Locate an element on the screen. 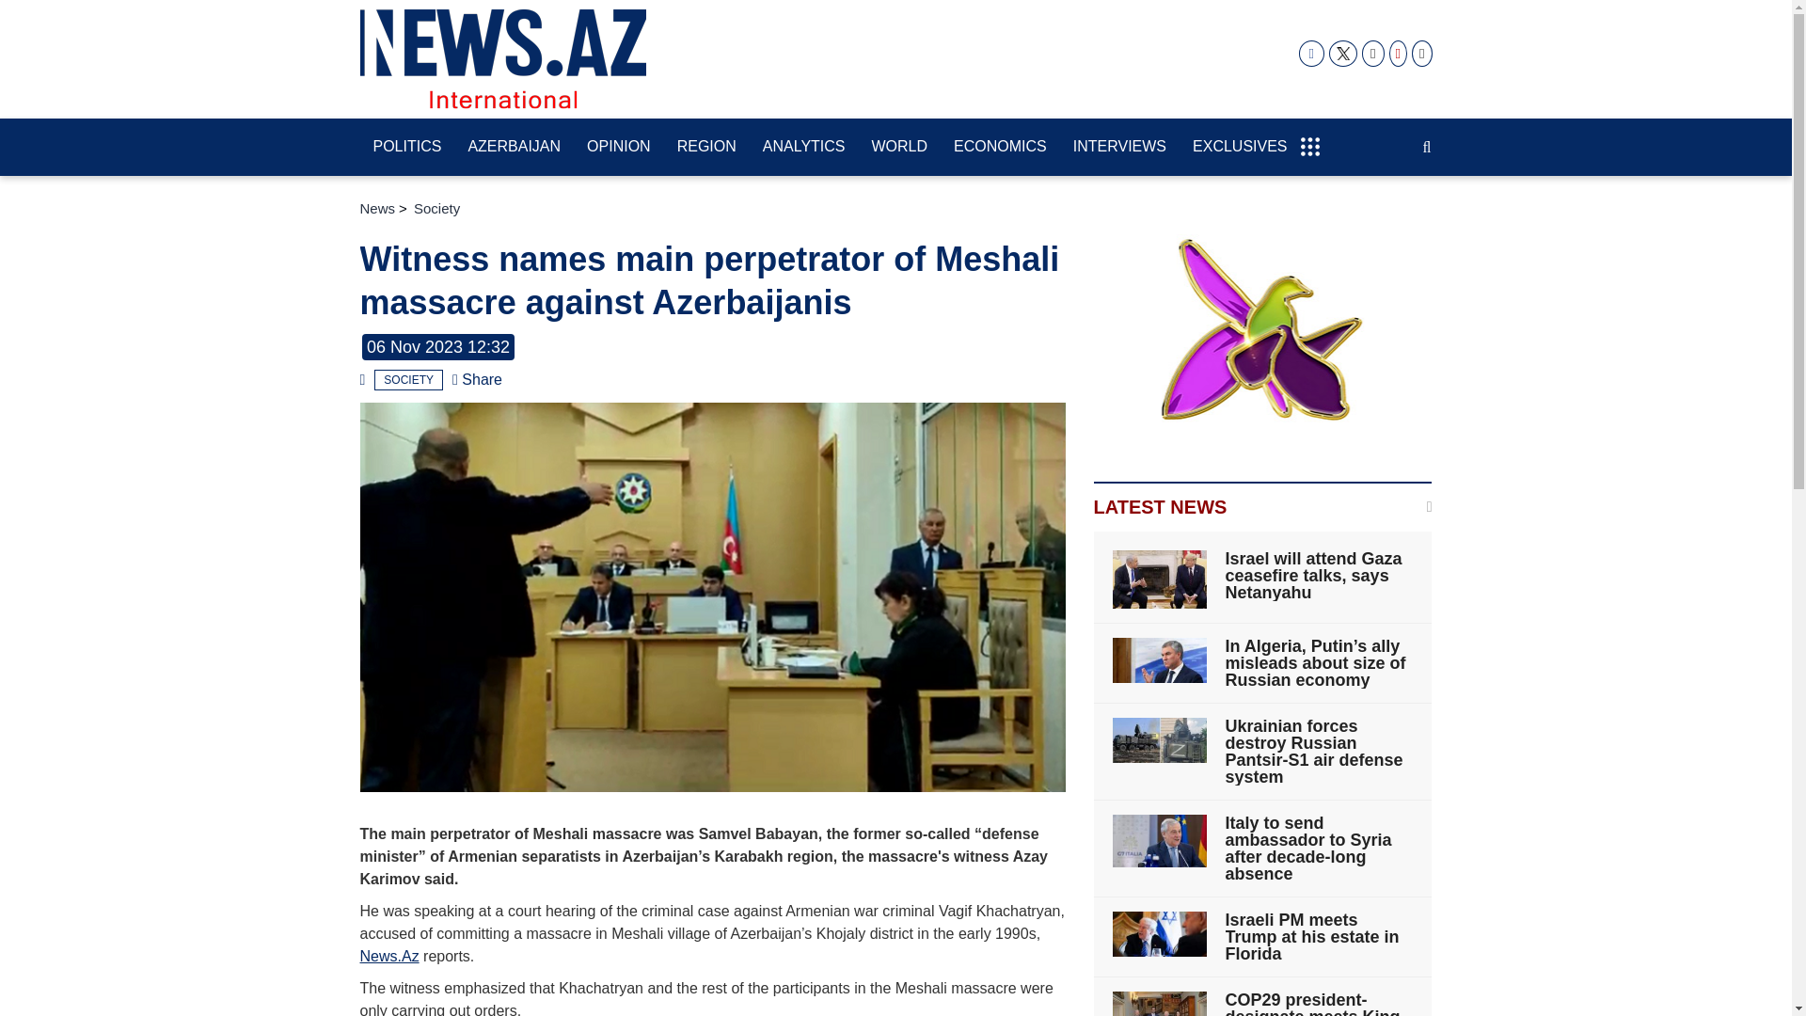 This screenshot has height=1016, width=1806. News is located at coordinates (377, 209).